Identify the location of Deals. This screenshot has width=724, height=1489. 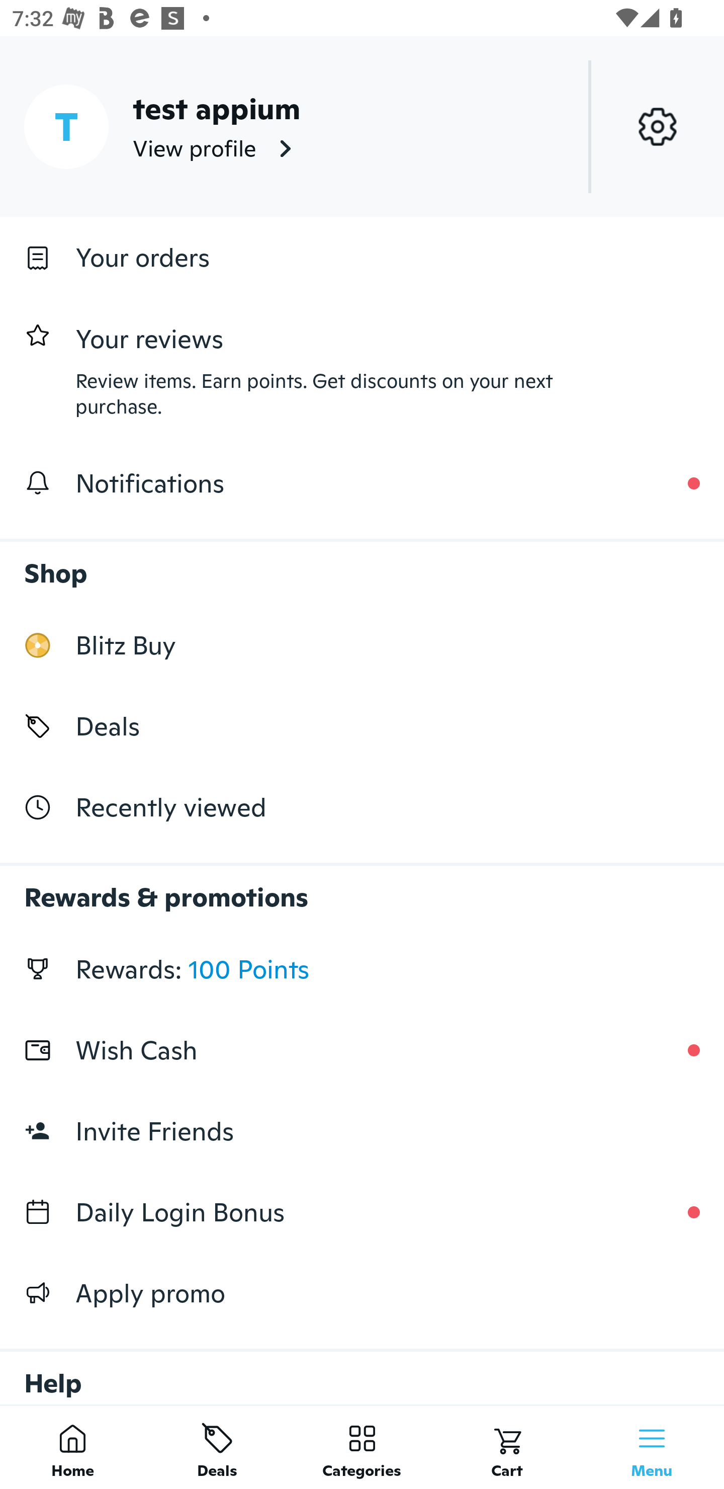
(362, 725).